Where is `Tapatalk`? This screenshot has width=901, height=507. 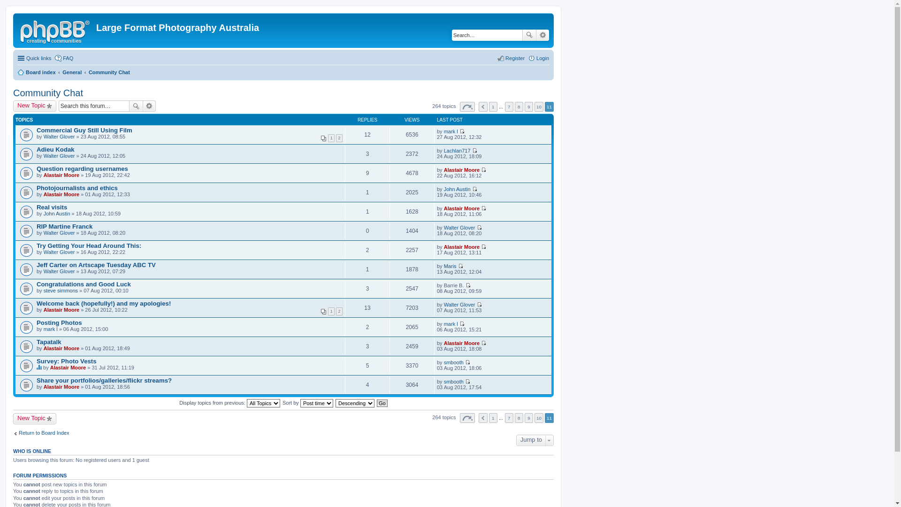 Tapatalk is located at coordinates (49, 342).